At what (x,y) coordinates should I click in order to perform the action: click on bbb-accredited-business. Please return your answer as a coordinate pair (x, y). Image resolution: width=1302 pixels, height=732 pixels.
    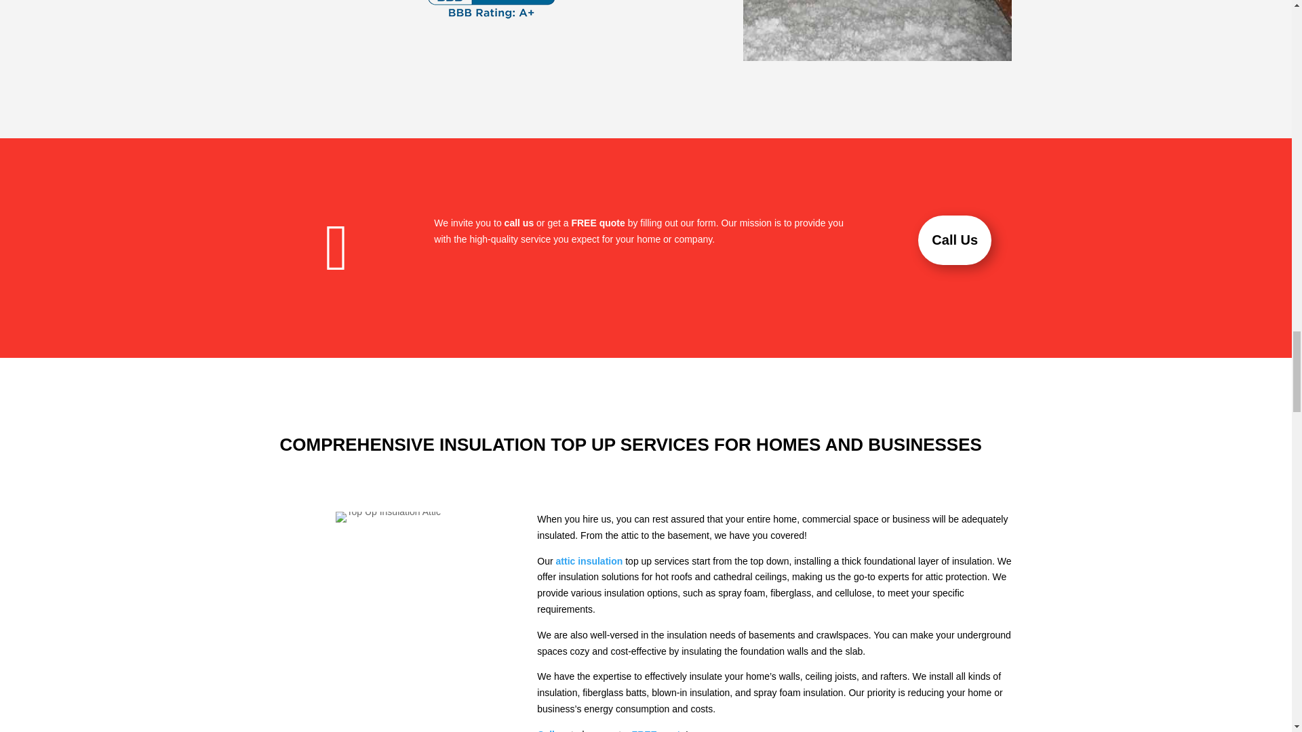
    Looking at the image, I should click on (492, 11).